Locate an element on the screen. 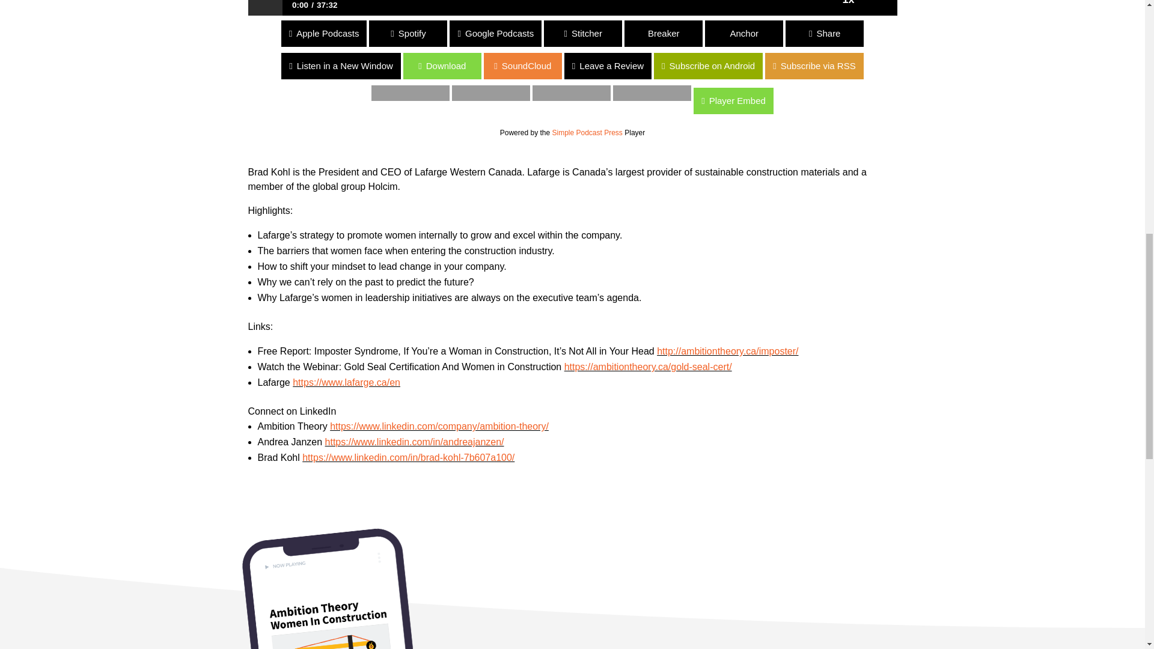  Stitcher is located at coordinates (39, 33).